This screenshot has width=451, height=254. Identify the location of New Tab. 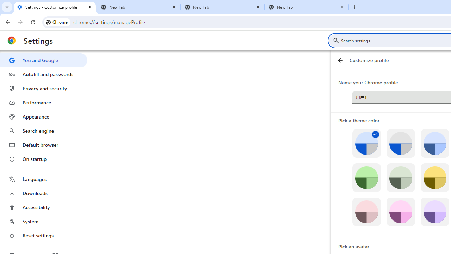
(223, 7).